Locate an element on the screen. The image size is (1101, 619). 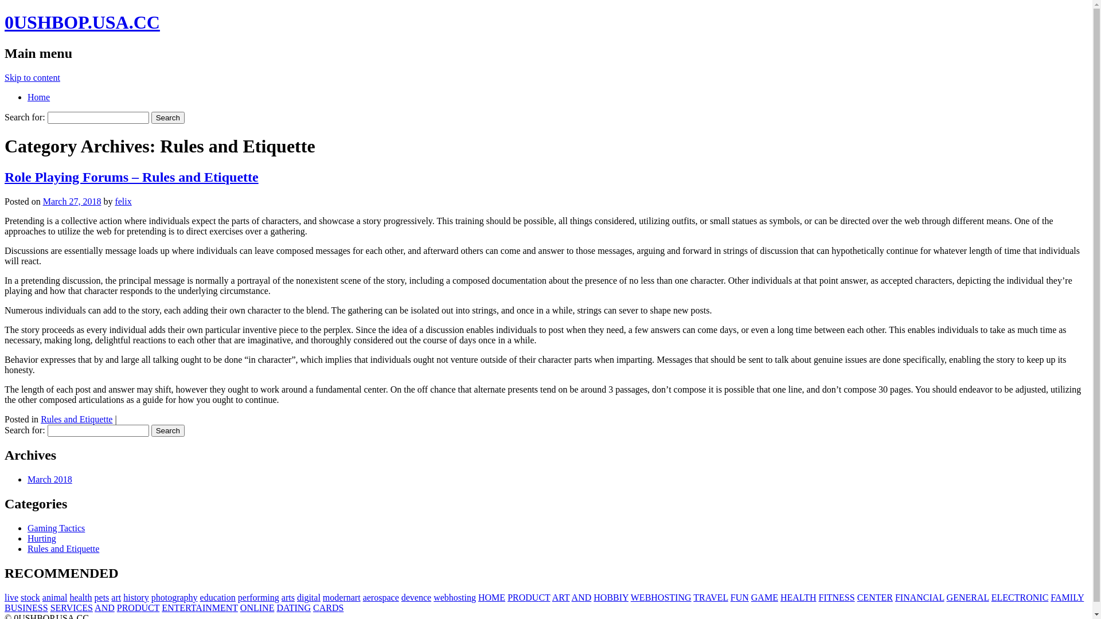
H is located at coordinates (597, 597).